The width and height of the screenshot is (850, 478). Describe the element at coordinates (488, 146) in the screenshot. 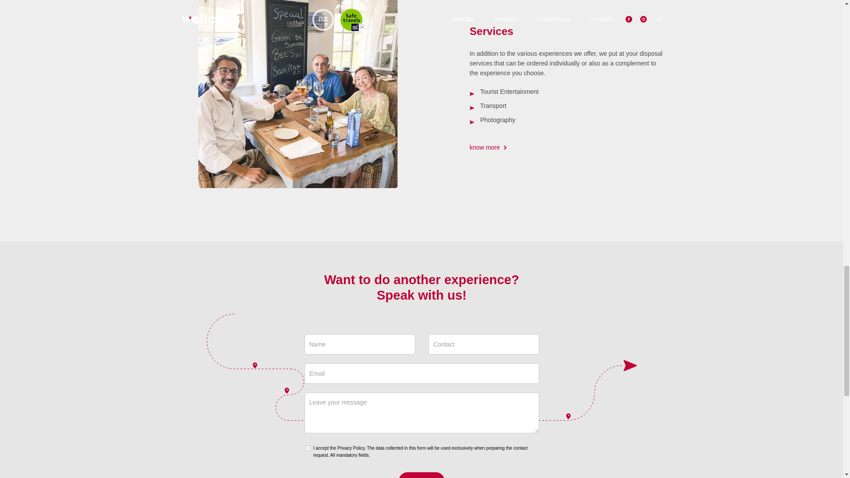

I see `know more` at that location.